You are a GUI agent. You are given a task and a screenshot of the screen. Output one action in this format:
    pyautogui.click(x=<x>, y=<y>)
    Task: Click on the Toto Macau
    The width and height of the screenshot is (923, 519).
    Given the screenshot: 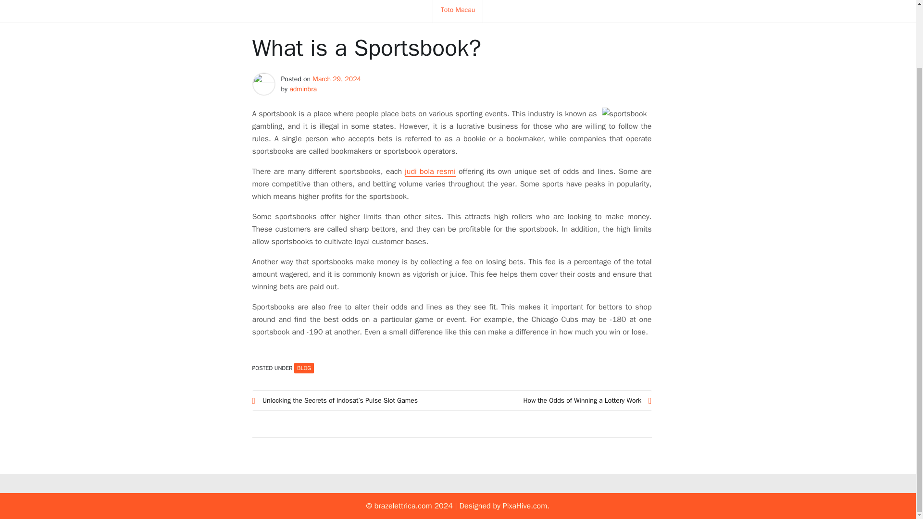 What is the action you would take?
    pyautogui.click(x=458, y=12)
    